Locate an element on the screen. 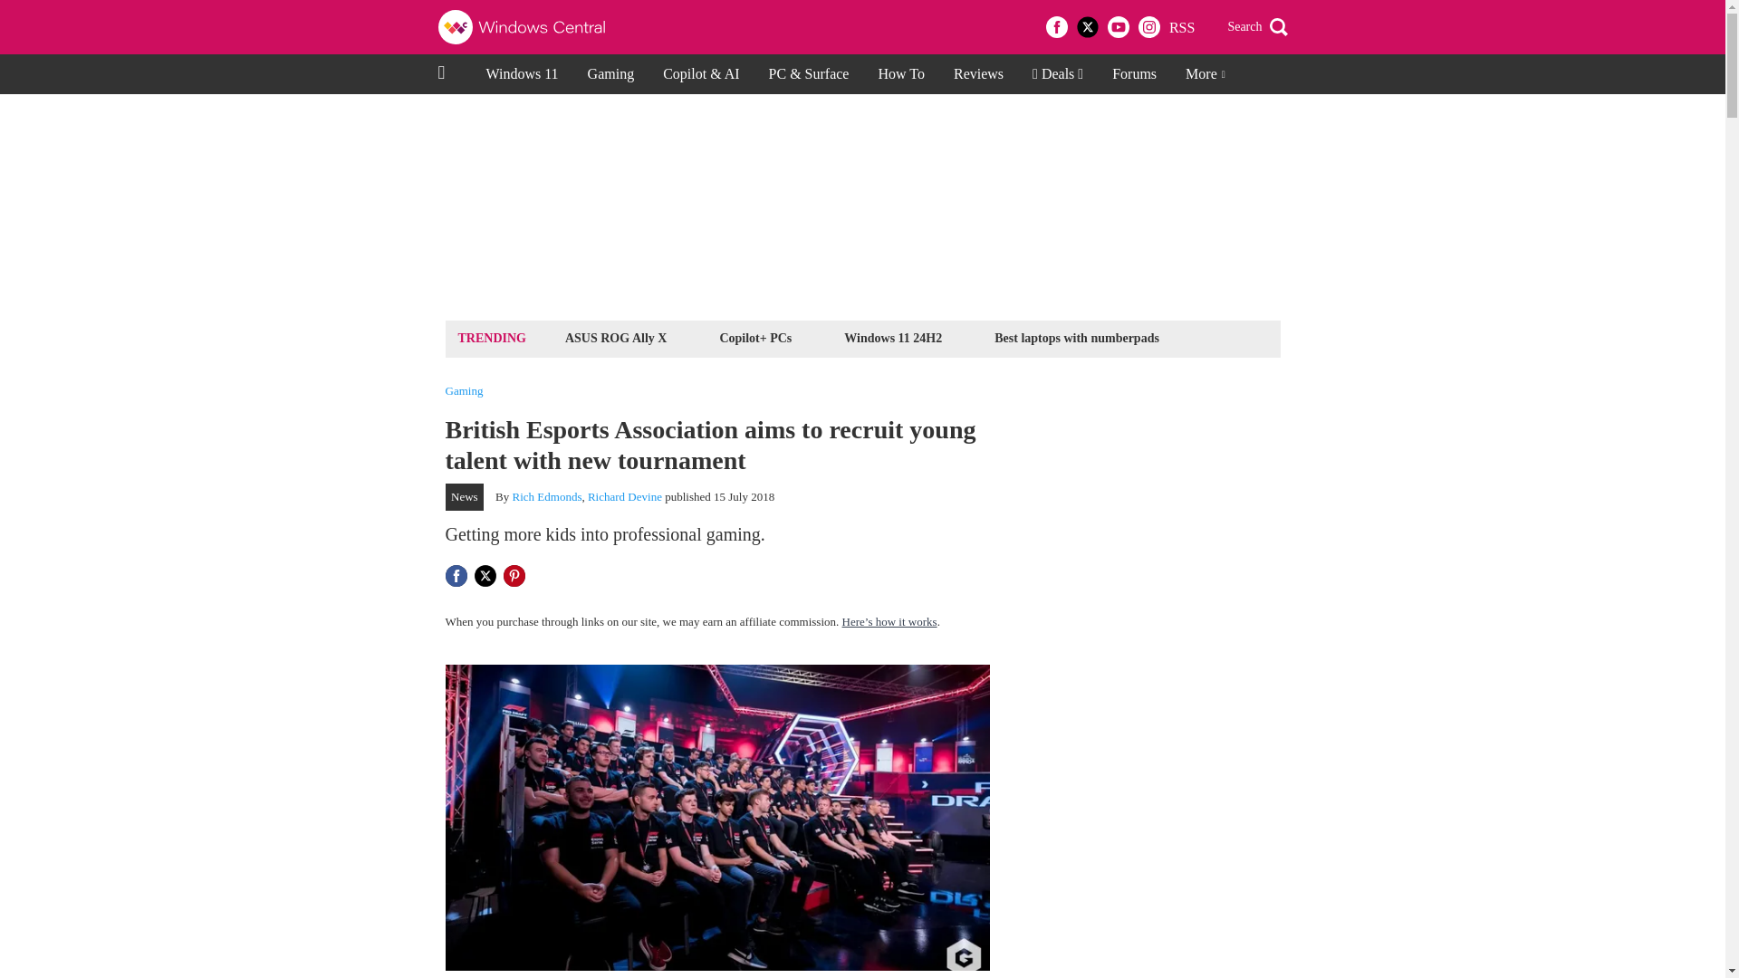 This screenshot has height=978, width=1739. Windows 11 24H2 is located at coordinates (893, 337).